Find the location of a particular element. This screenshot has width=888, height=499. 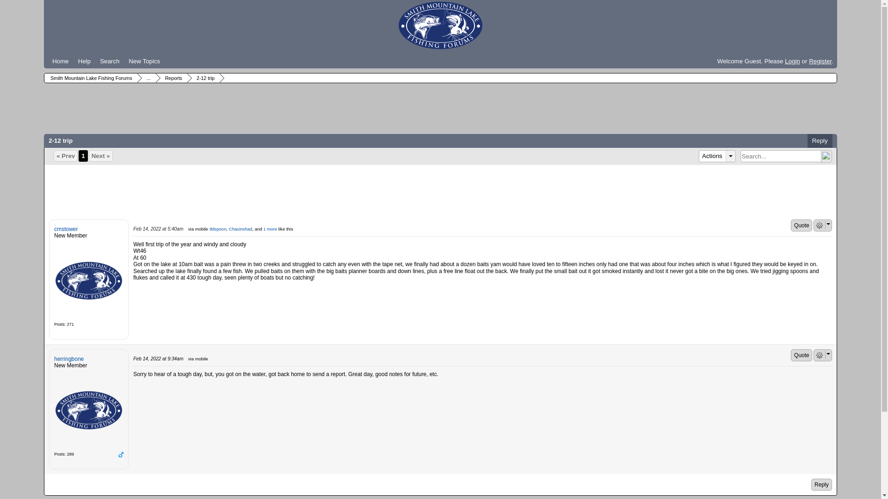

Reports is located at coordinates (172, 78).